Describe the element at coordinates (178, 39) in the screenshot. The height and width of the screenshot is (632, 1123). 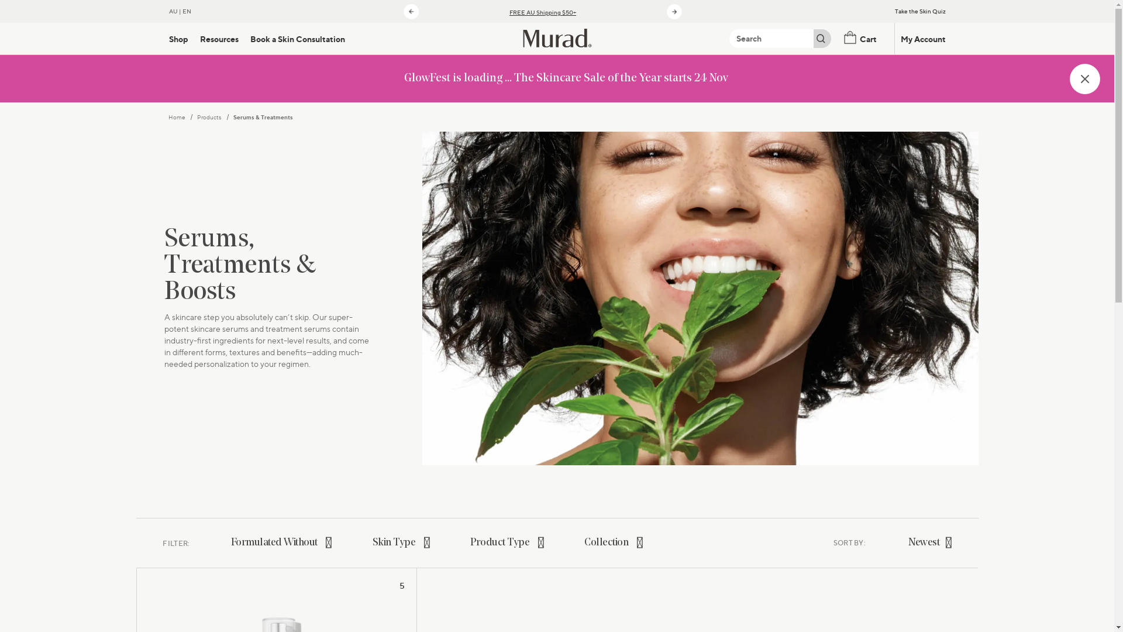
I see `Shop` at that location.